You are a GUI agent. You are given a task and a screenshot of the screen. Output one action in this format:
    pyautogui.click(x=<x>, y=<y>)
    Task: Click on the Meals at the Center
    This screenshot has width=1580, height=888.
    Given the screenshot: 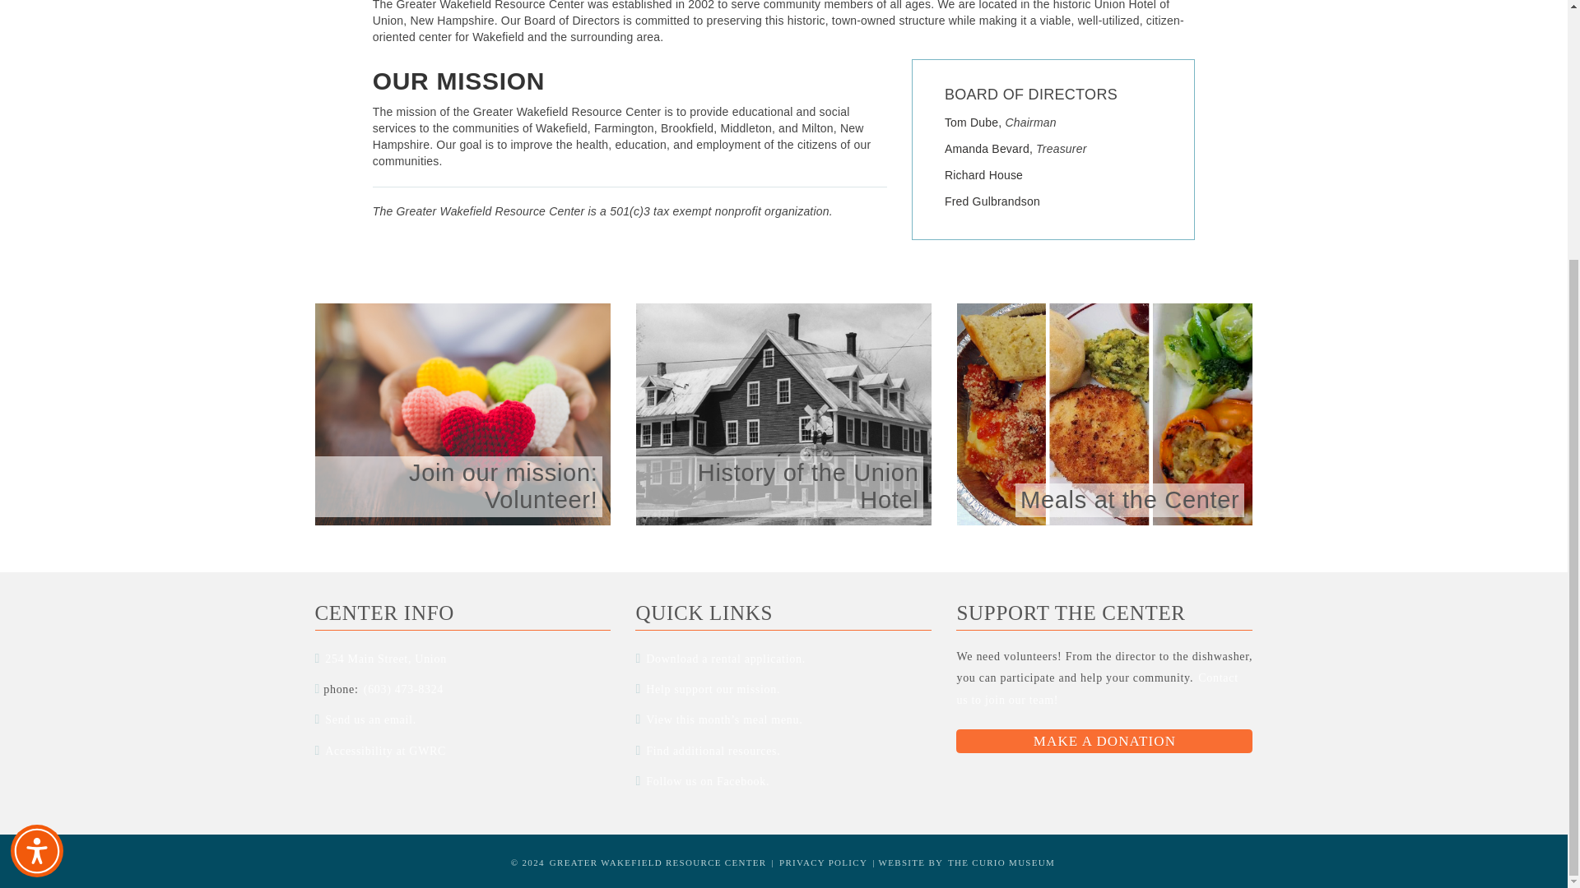 What is the action you would take?
    pyautogui.click(x=1104, y=414)
    